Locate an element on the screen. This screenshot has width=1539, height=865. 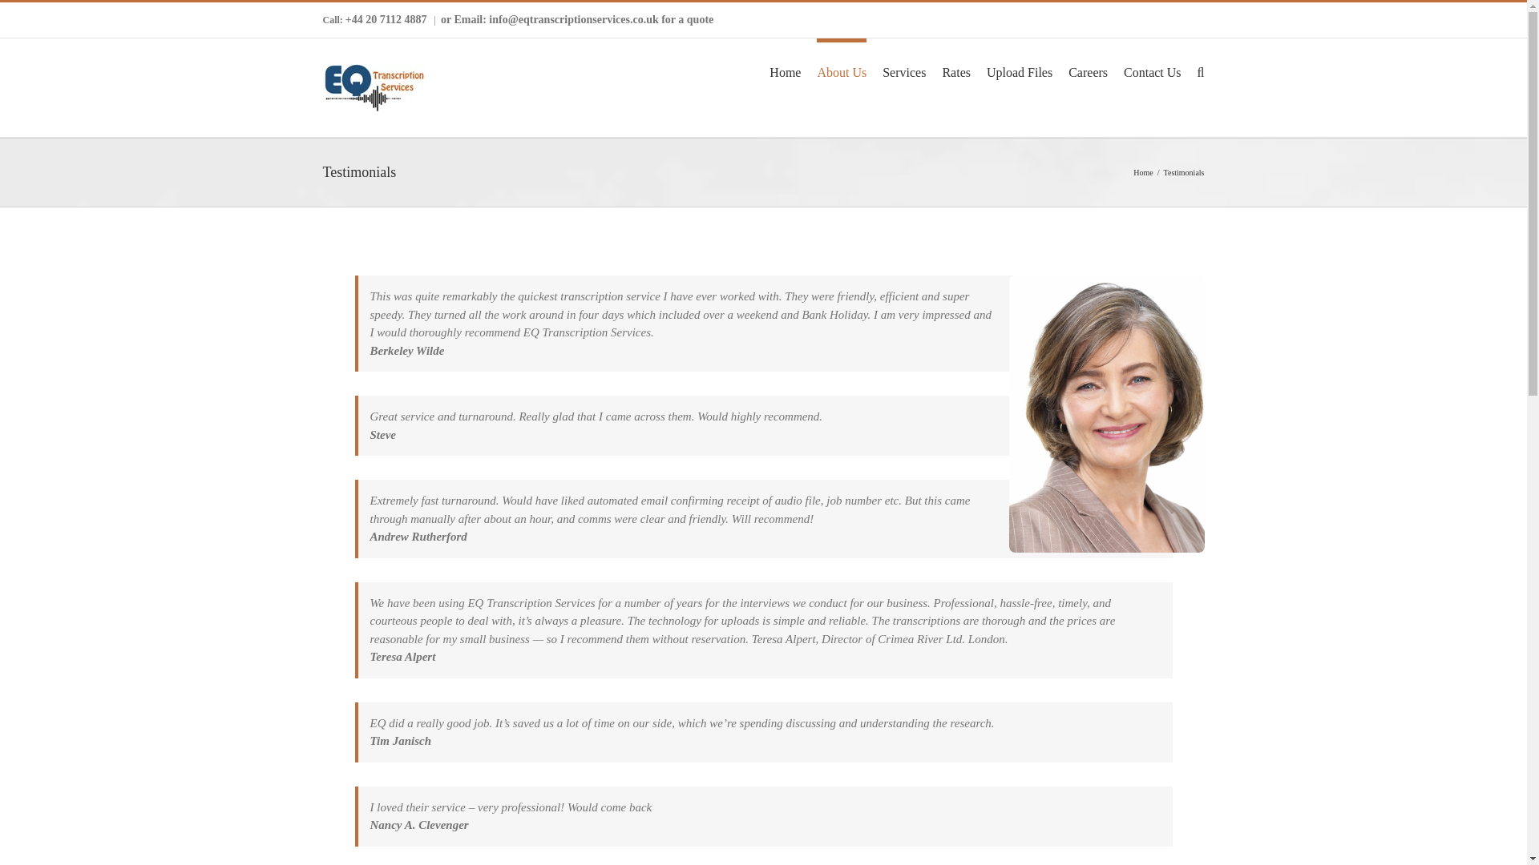
Home is located at coordinates (1143, 172).